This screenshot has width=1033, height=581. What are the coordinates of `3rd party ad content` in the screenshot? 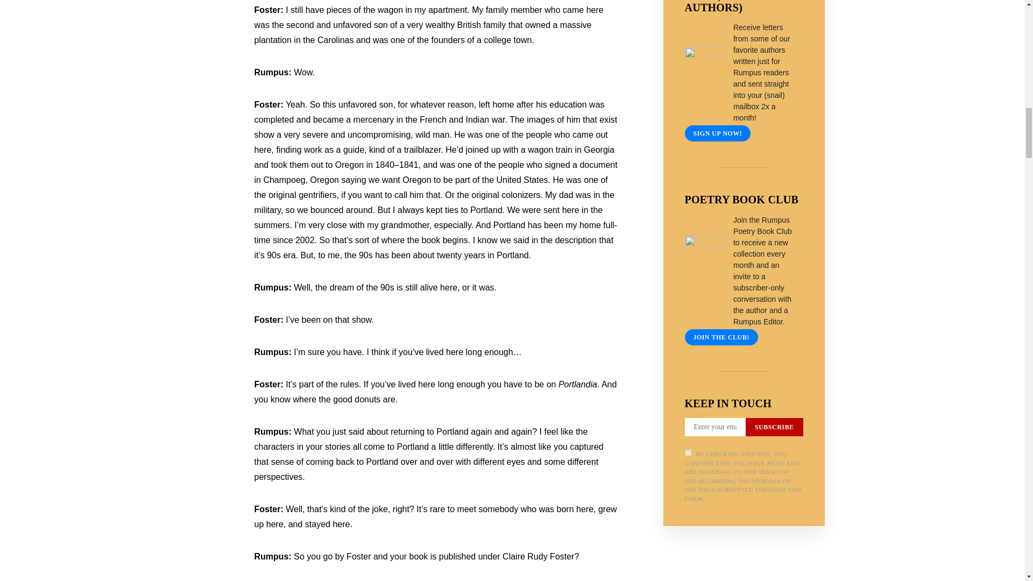 It's located at (744, 571).